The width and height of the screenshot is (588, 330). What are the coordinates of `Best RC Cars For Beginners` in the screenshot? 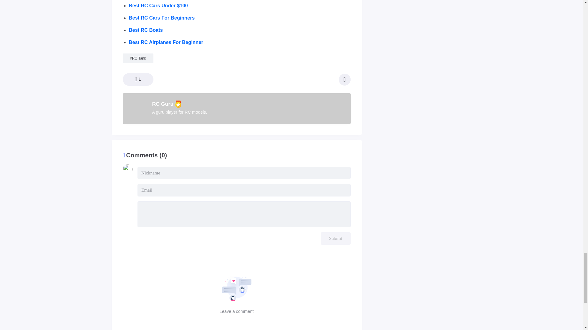 It's located at (162, 18).